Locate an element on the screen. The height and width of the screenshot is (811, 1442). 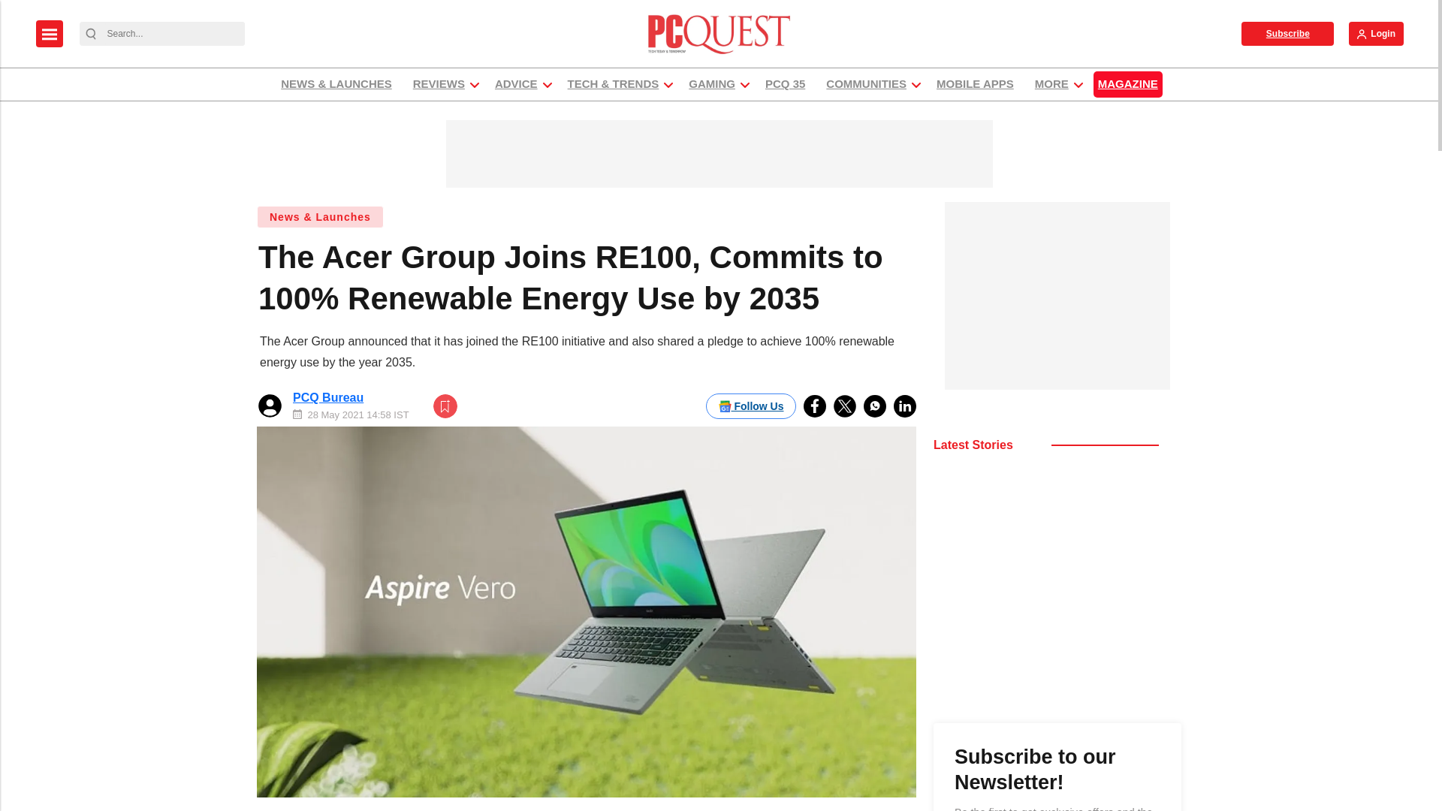
ADVICE is located at coordinates (517, 84).